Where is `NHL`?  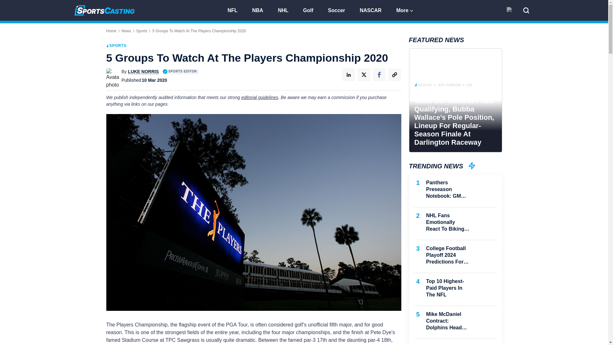
NHL is located at coordinates (286, 10).